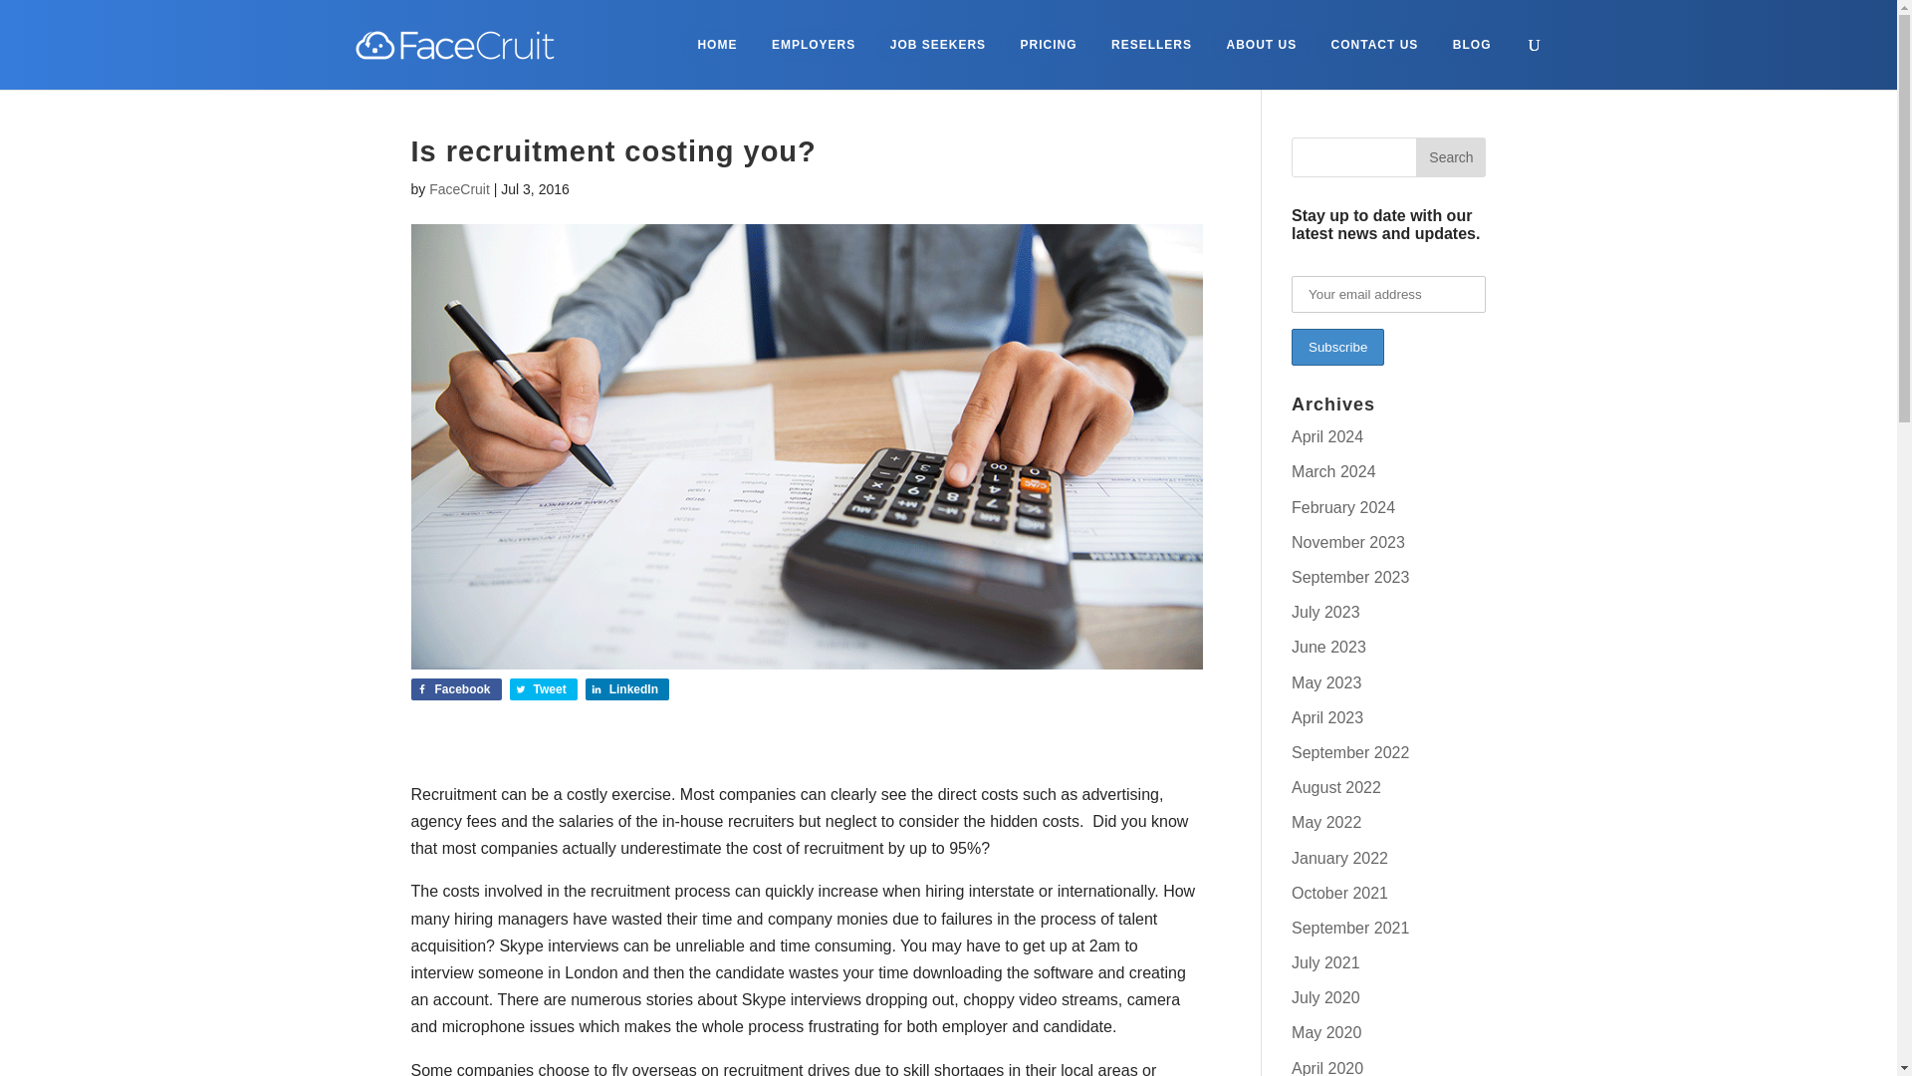 The width and height of the screenshot is (1912, 1076). Describe the element at coordinates (458, 189) in the screenshot. I see `Posts by FaceCruit` at that location.